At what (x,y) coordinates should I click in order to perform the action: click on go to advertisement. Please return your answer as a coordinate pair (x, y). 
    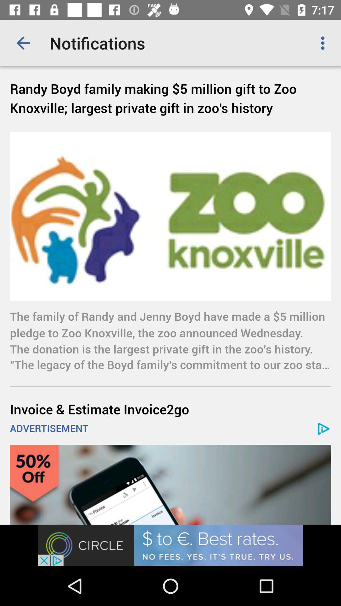
    Looking at the image, I should click on (170, 545).